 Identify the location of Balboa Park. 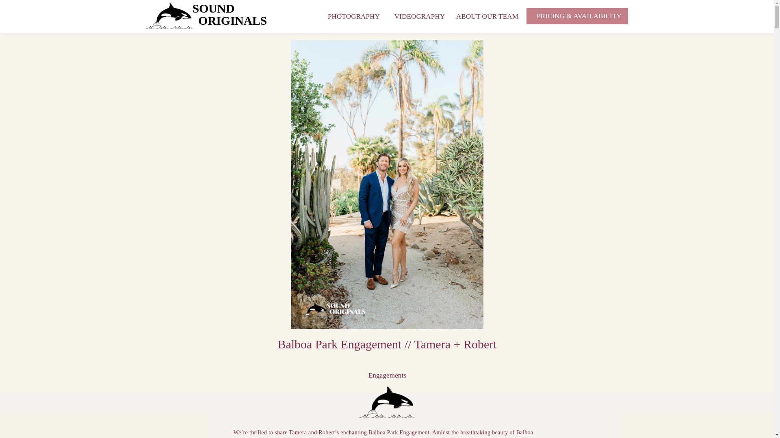
(383, 434).